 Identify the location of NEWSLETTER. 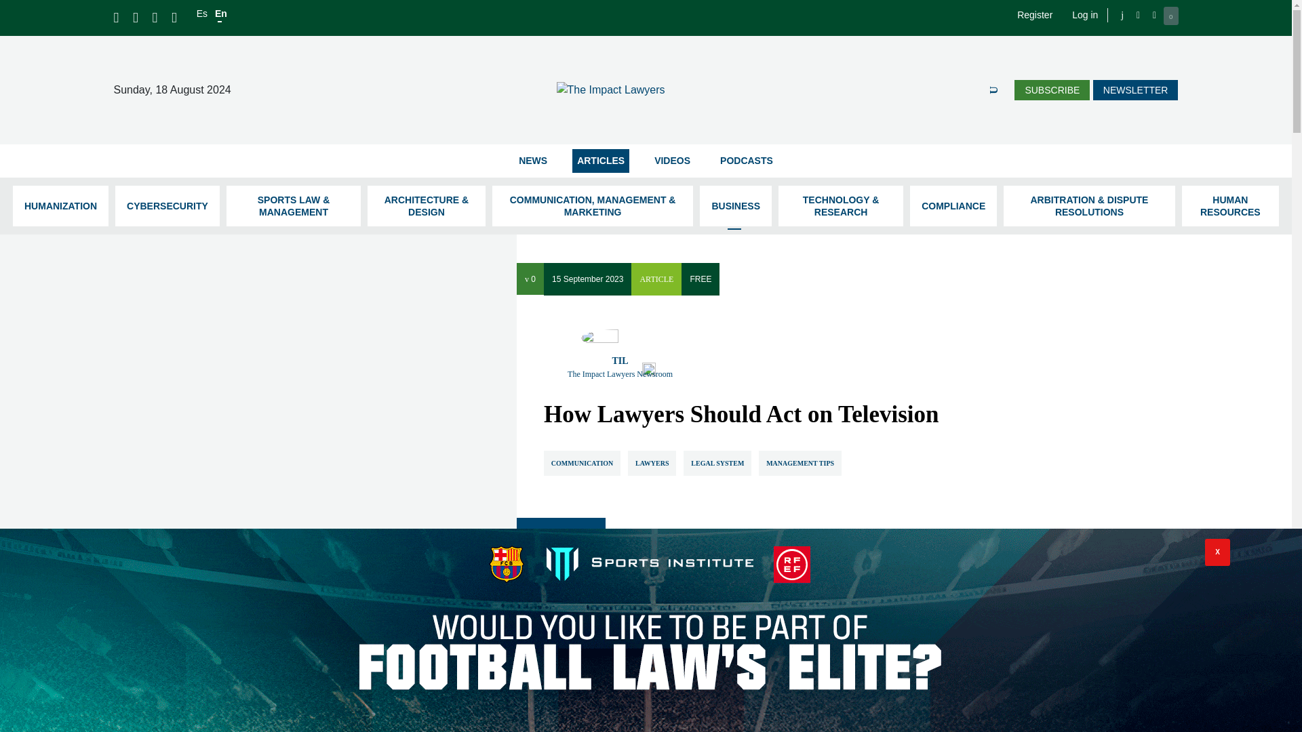
(1135, 89).